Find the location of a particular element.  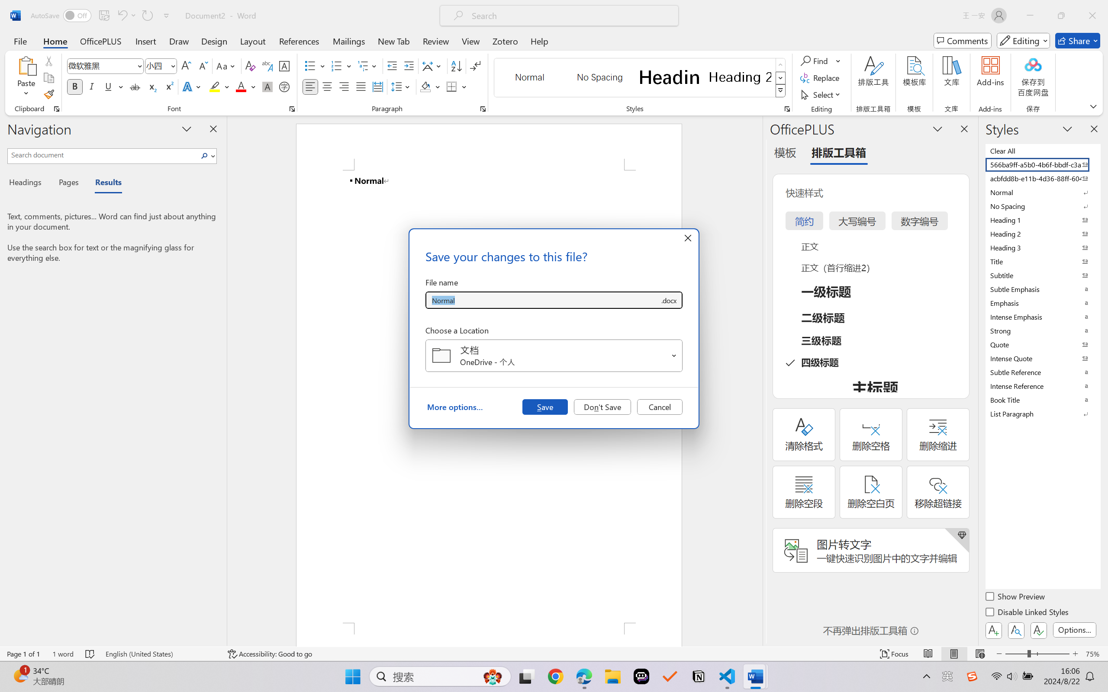

Zoom is located at coordinates (1037, 654).